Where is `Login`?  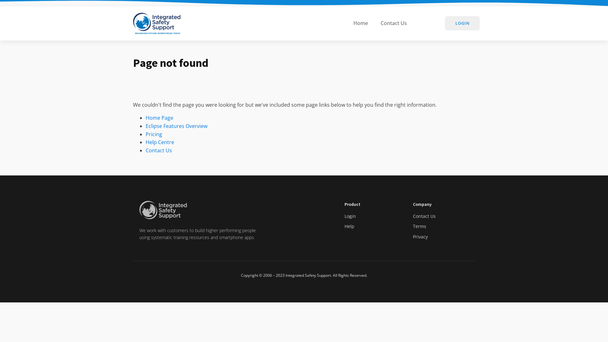 Login is located at coordinates (350, 216).